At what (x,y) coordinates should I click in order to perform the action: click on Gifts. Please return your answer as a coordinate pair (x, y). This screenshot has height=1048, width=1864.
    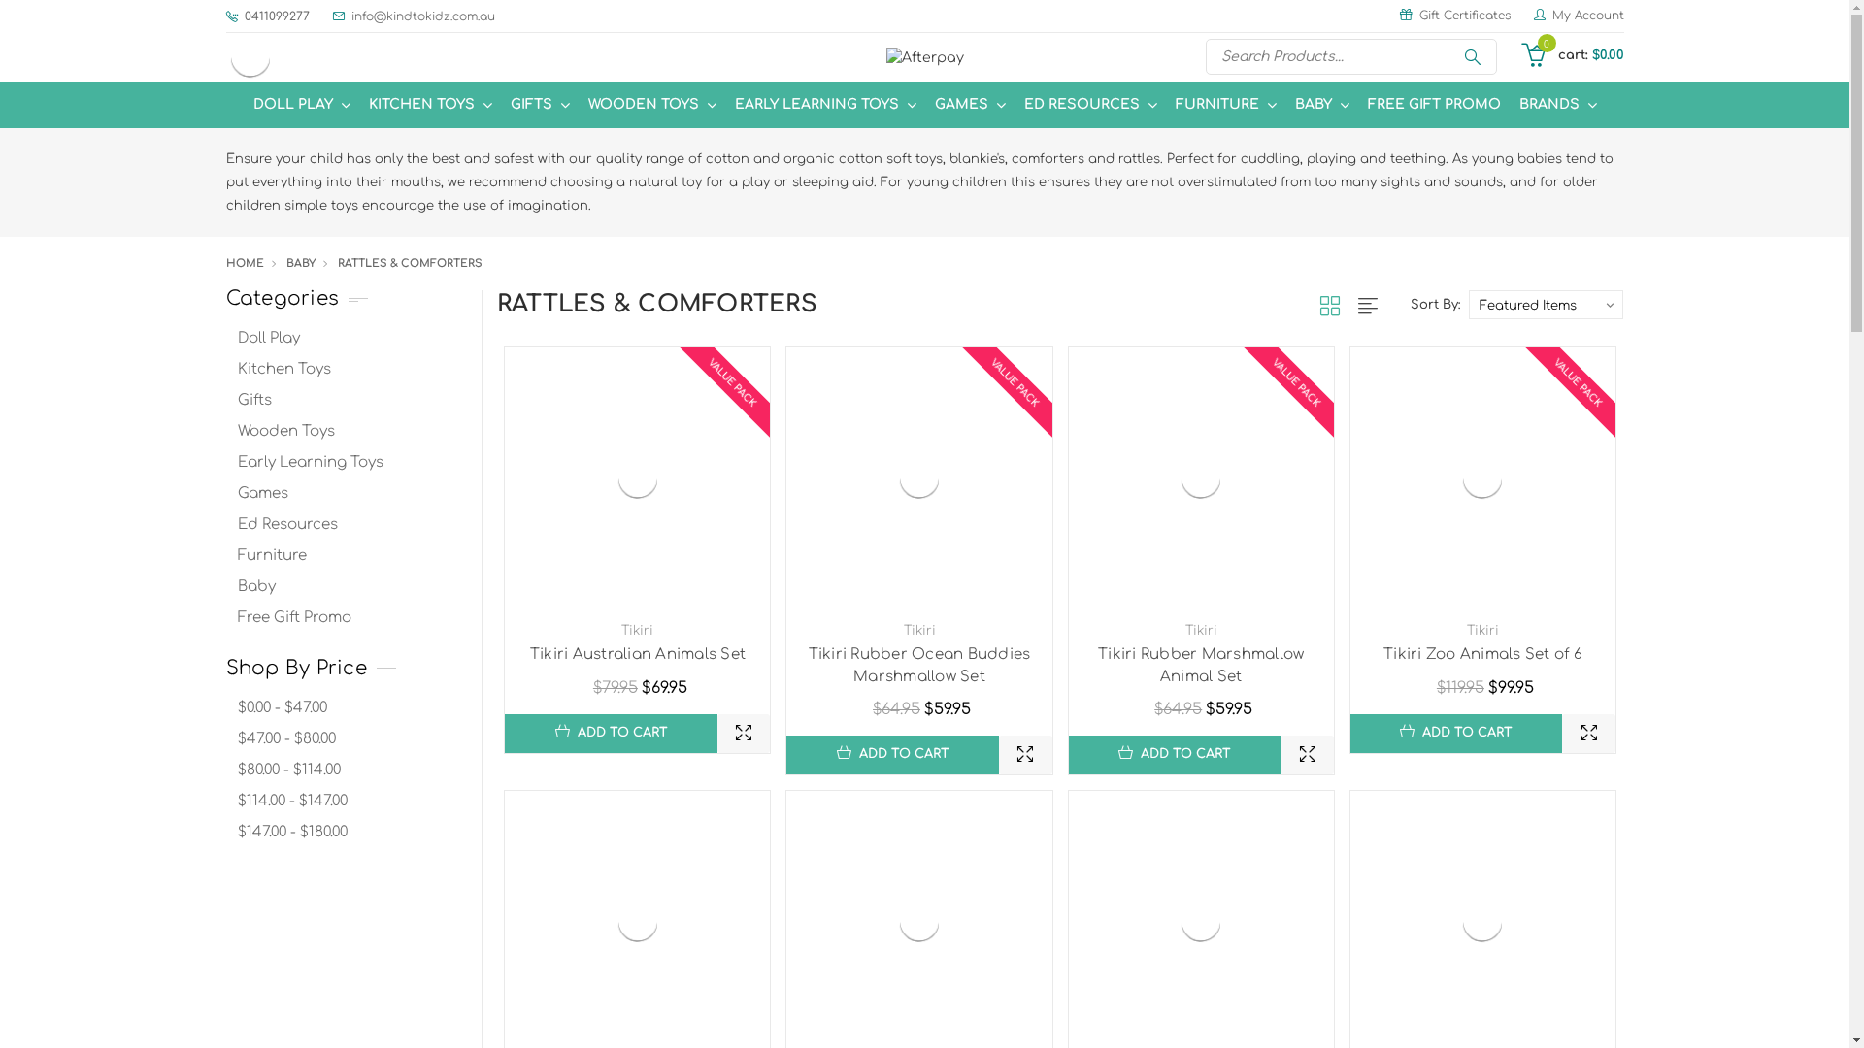
    Looking at the image, I should click on (351, 401).